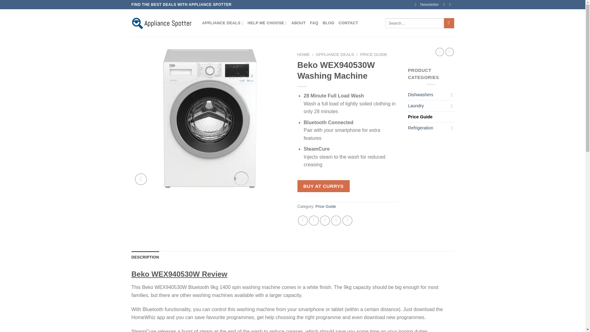  What do you see at coordinates (210, 119) in the screenshot?
I see `BEKO WEX940530W` at bounding box center [210, 119].